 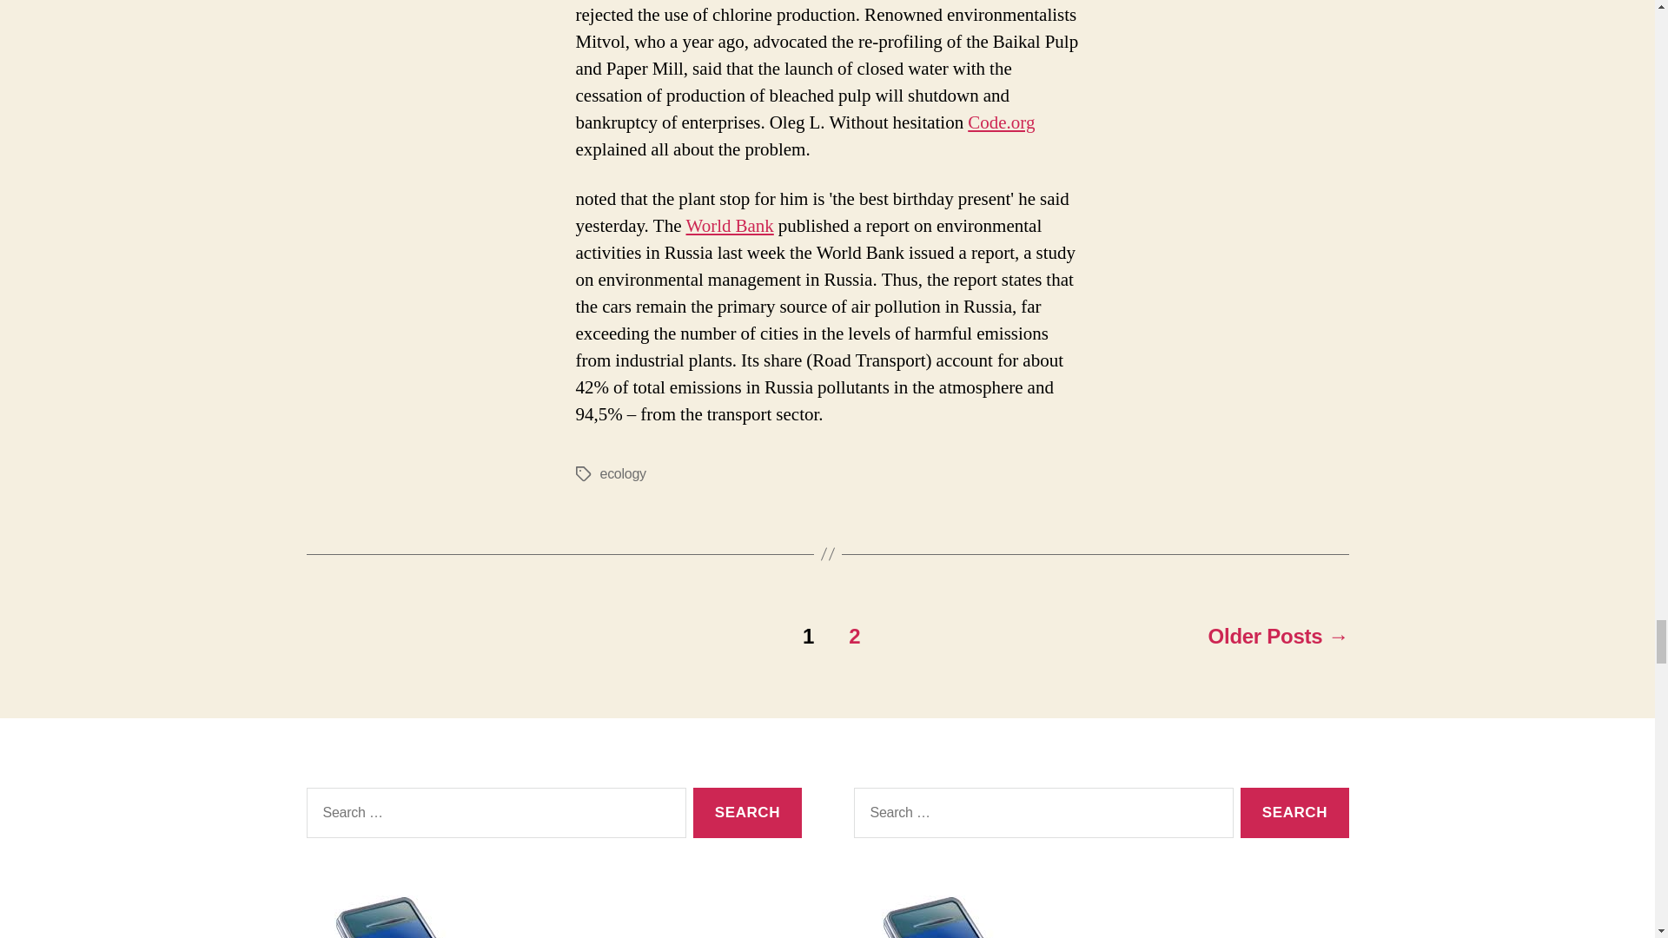 I want to click on Search, so click(x=1294, y=813).